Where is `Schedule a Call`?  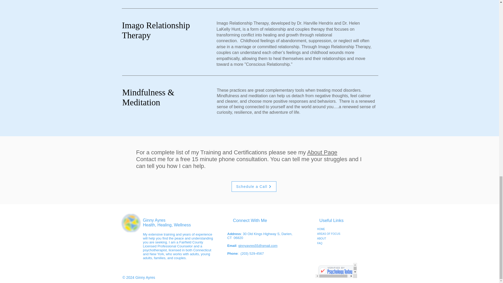
Schedule a Call is located at coordinates (254, 187).